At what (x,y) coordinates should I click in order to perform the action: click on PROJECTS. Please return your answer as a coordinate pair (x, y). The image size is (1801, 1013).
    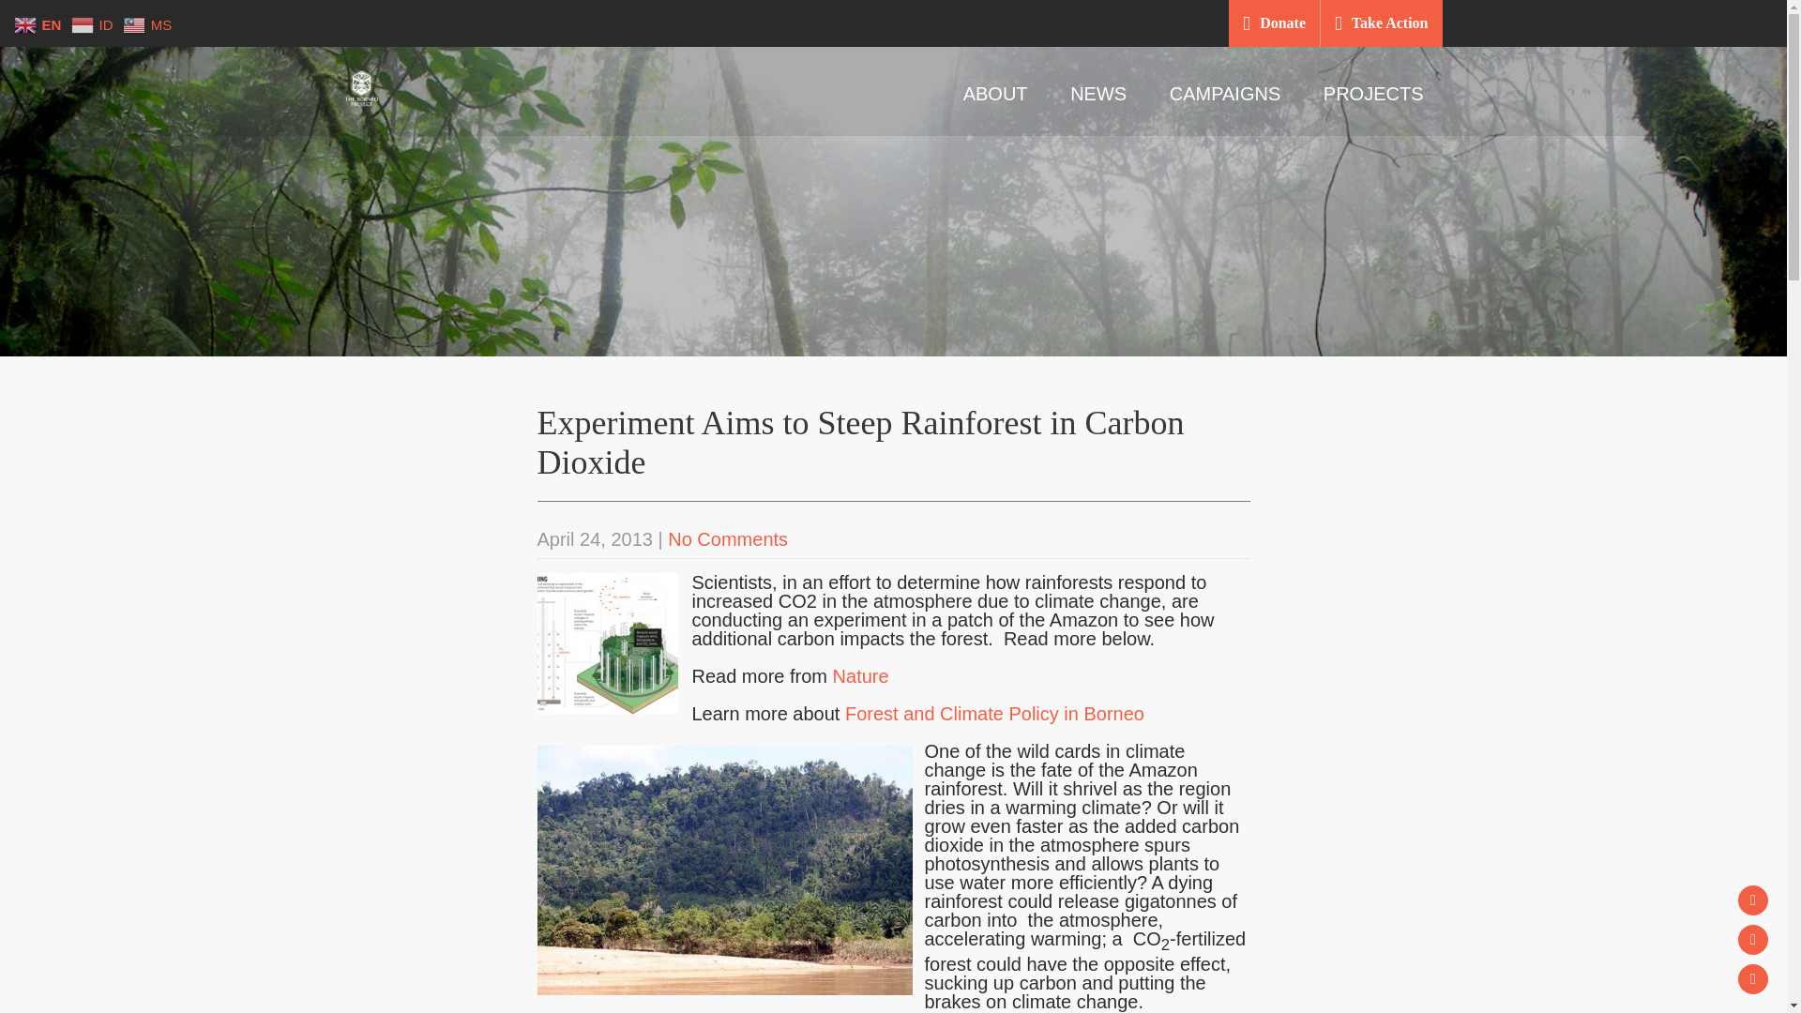
    Looking at the image, I should click on (1373, 93).